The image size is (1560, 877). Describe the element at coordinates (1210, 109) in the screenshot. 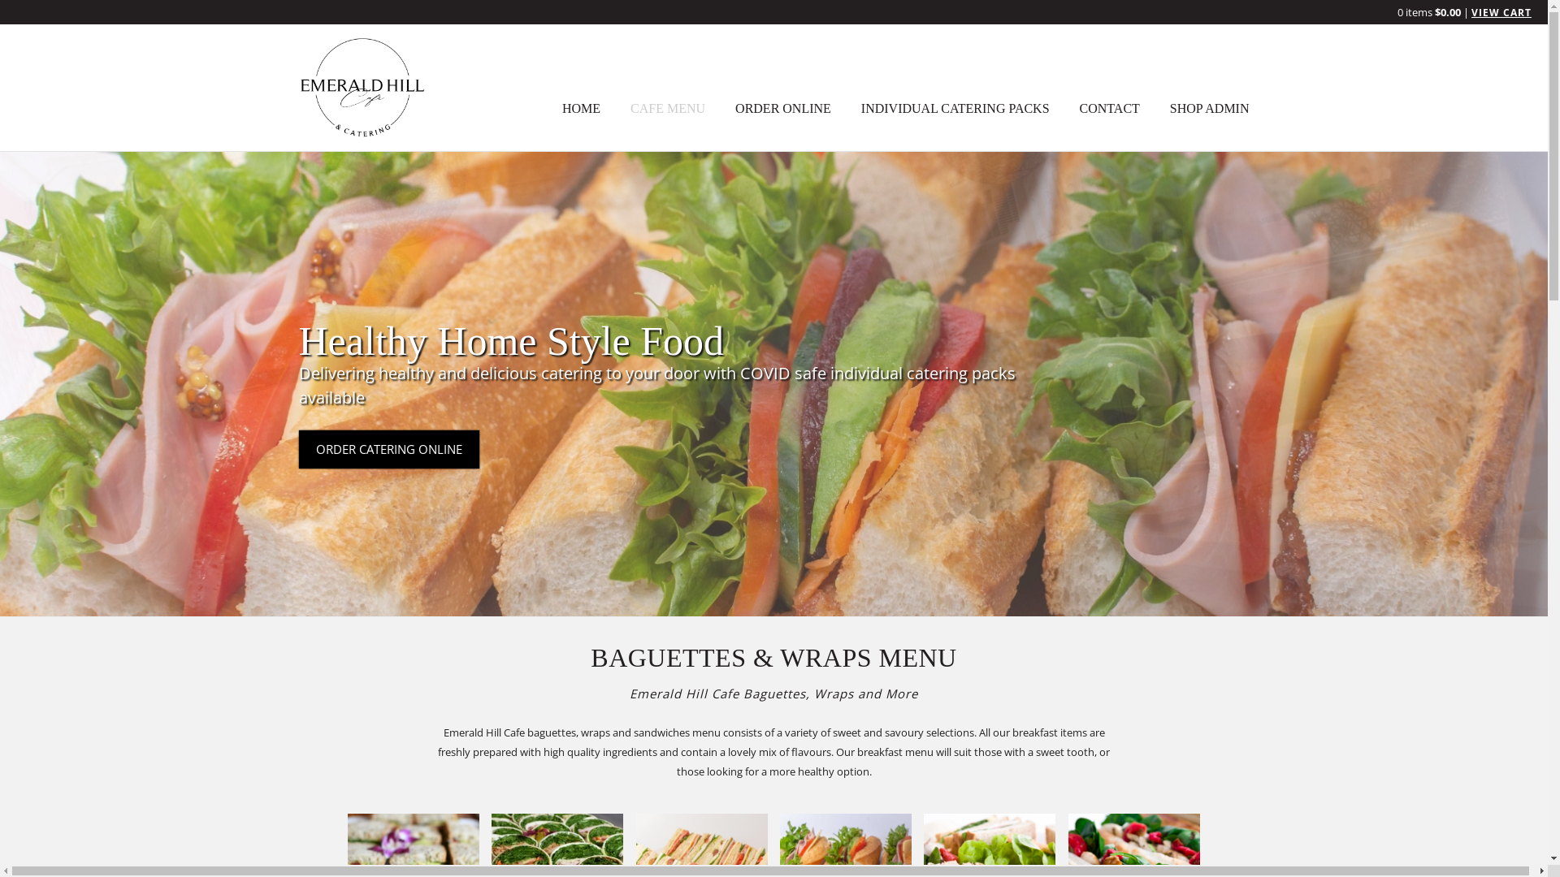

I see `SHOP ADMIN` at that location.